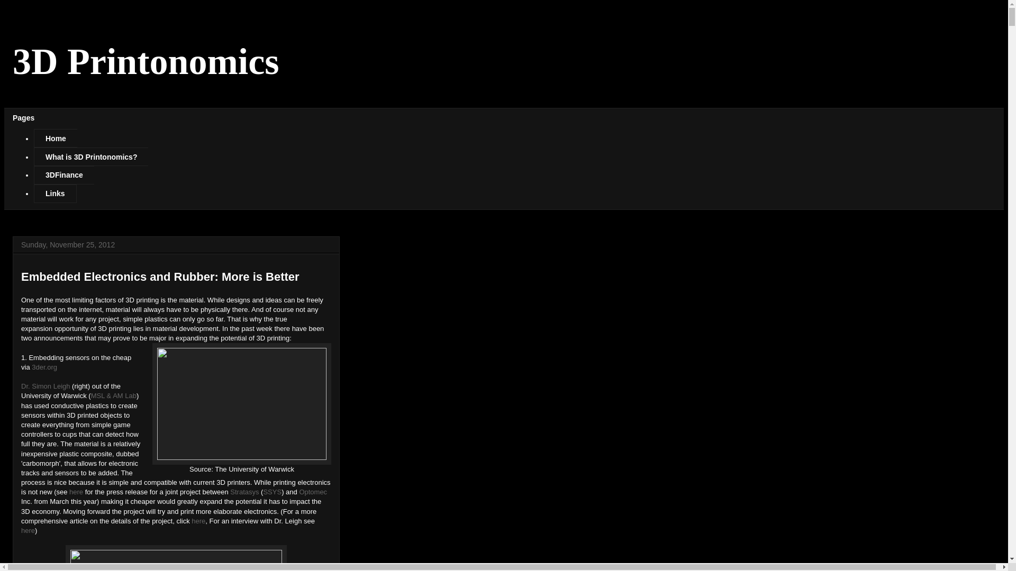  What do you see at coordinates (272, 492) in the screenshot?
I see `SSYS` at bounding box center [272, 492].